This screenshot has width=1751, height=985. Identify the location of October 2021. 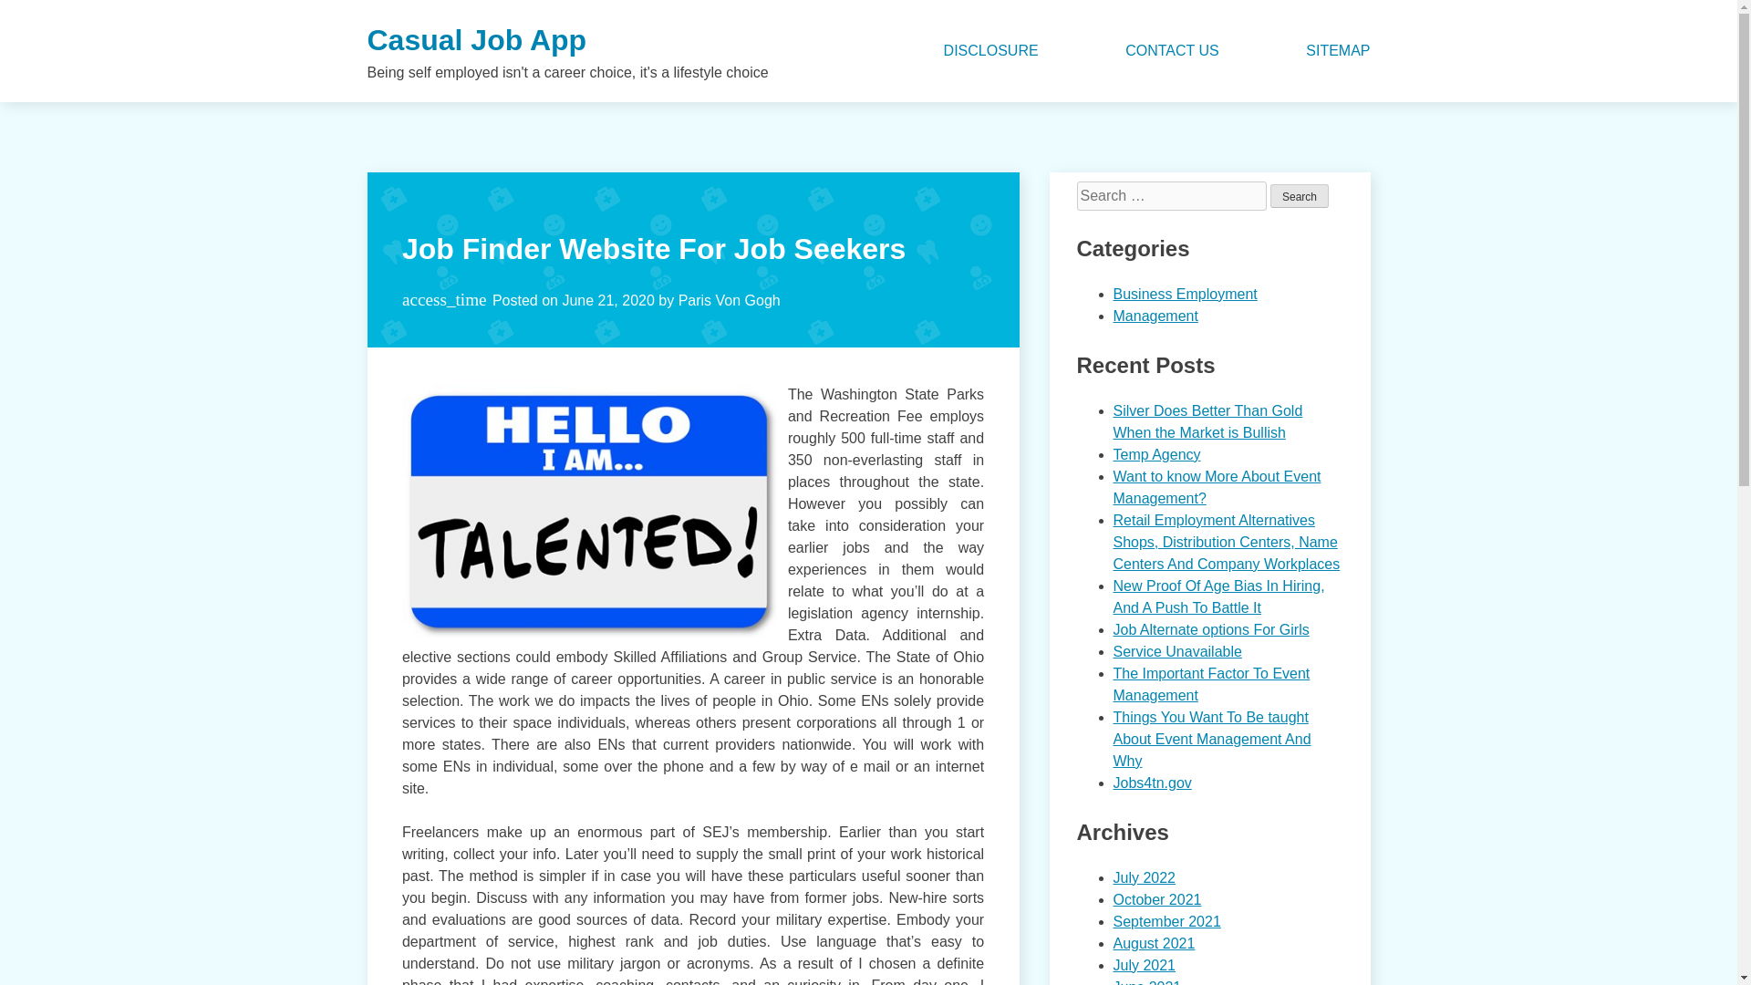
(1156, 899).